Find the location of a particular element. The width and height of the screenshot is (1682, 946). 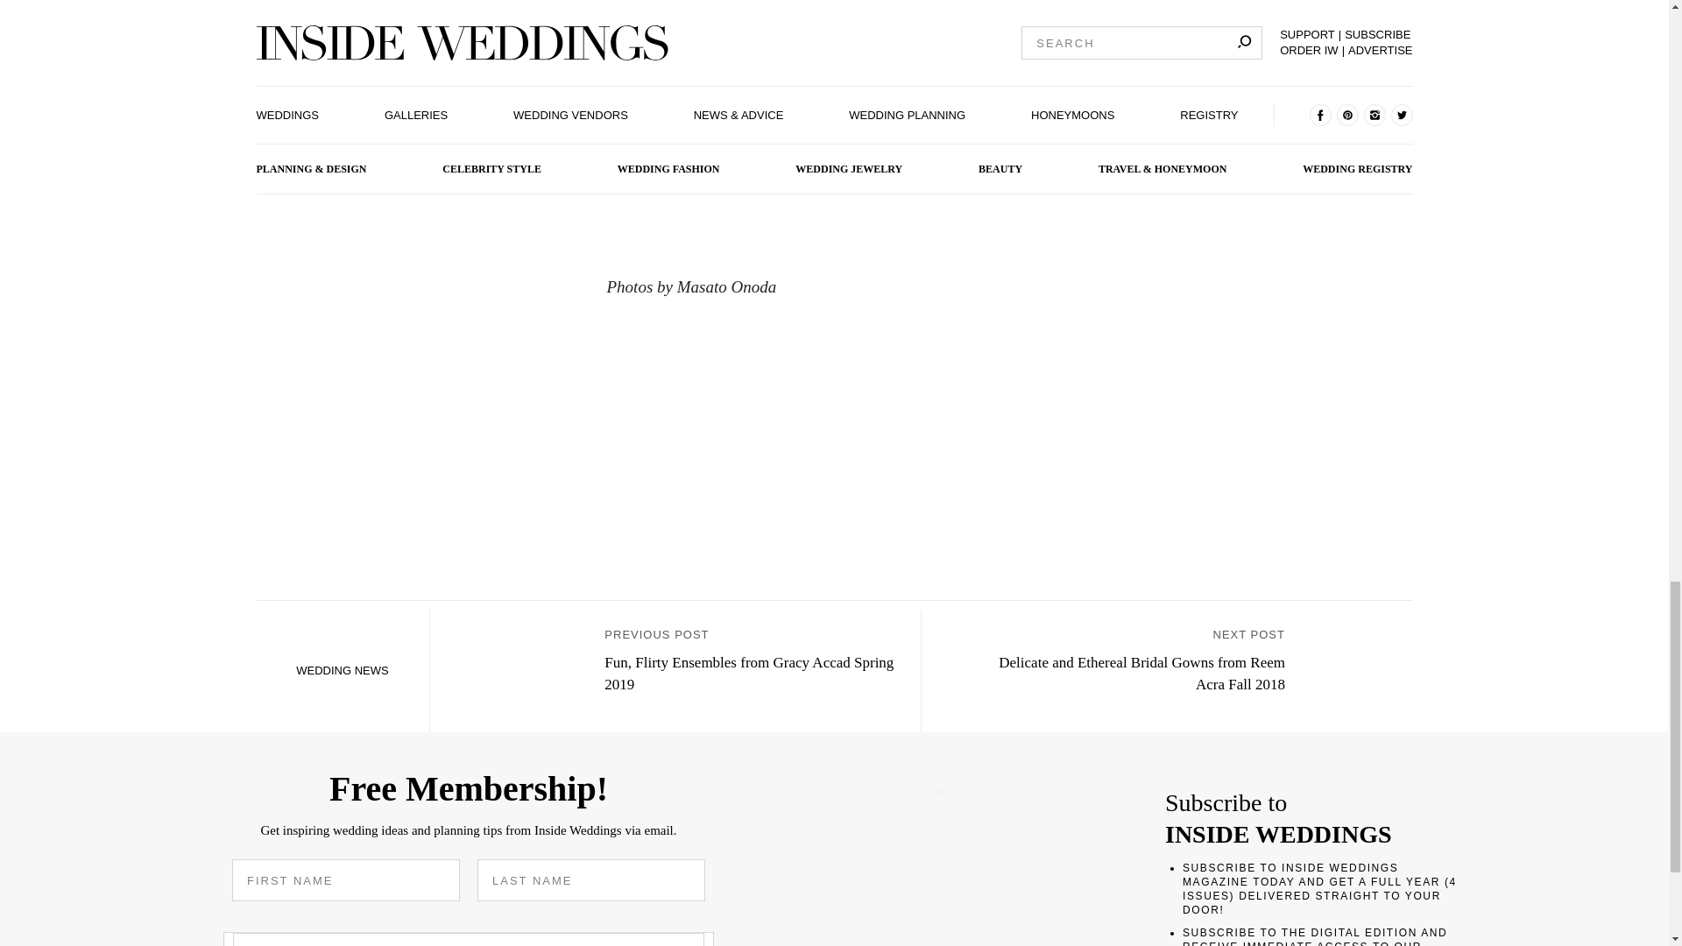

Reem Acra Fall 2018 is located at coordinates (1357, 671).